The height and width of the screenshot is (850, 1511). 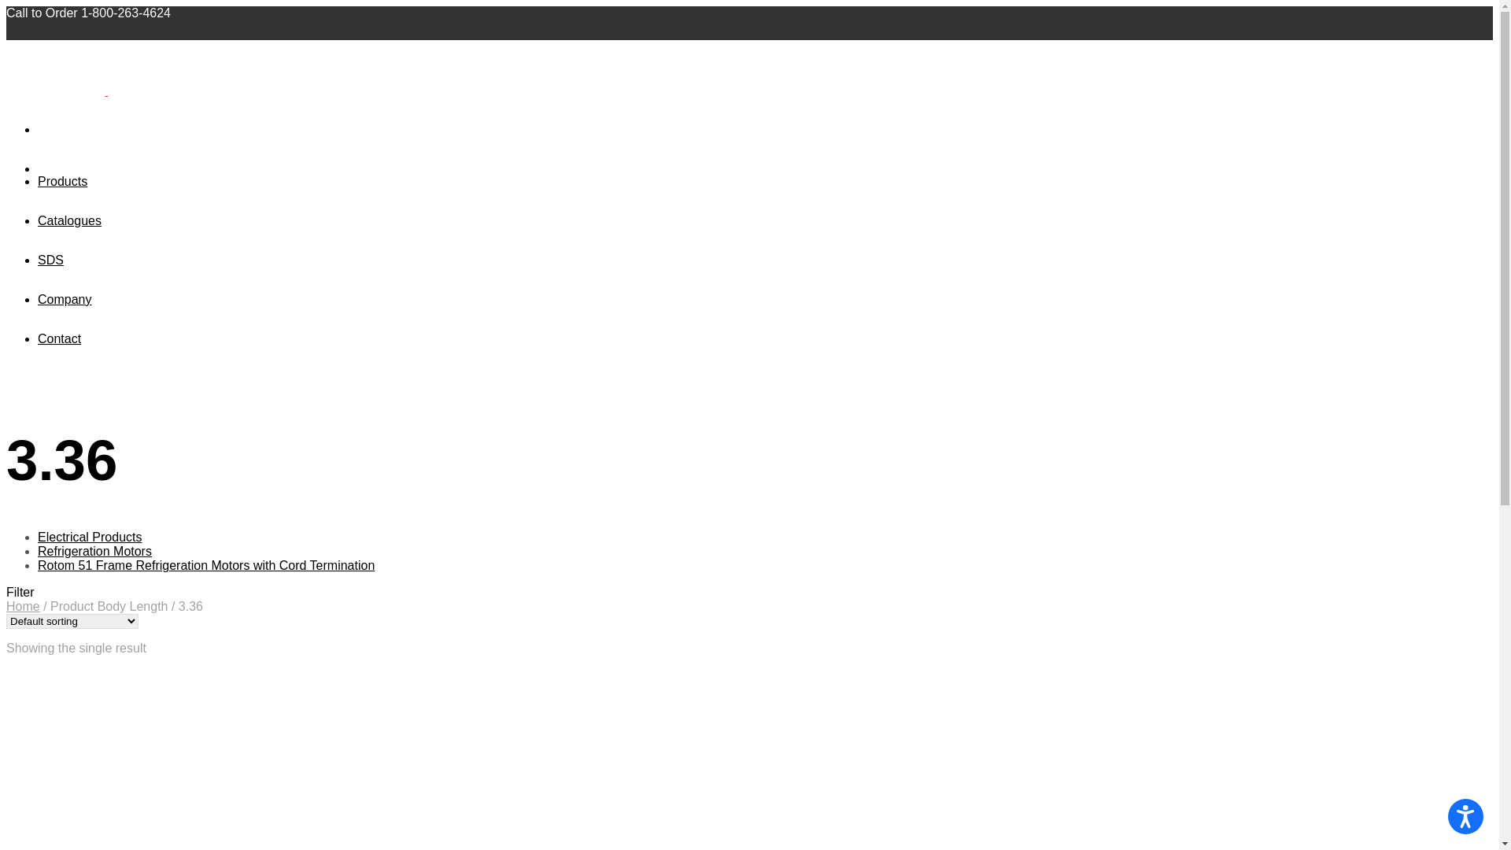 I want to click on Company, so click(x=65, y=299).